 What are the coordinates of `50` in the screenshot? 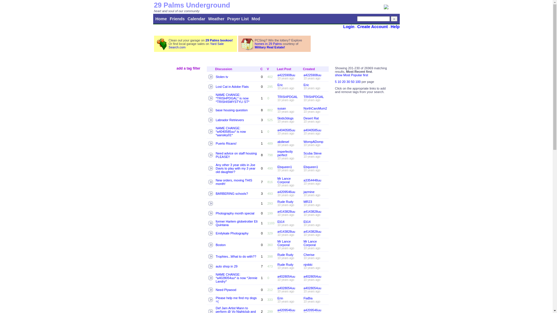 It's located at (353, 82).